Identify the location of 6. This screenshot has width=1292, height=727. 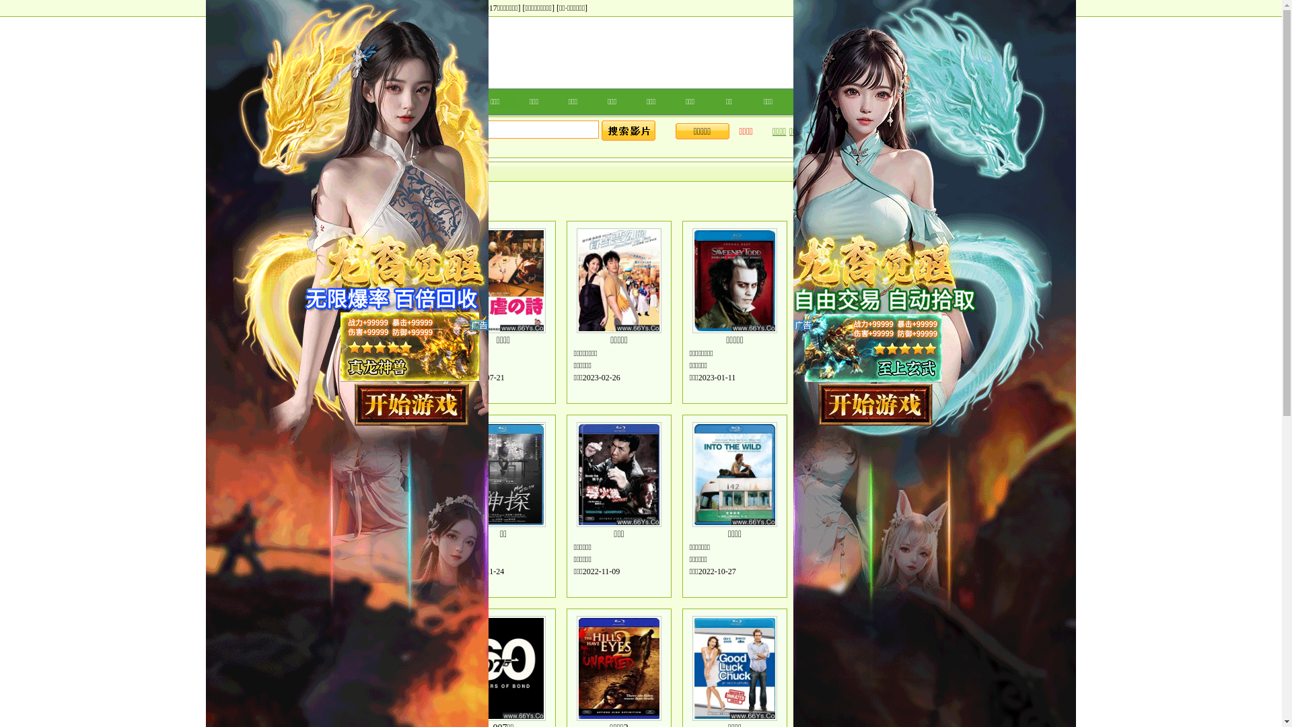
(396, 202).